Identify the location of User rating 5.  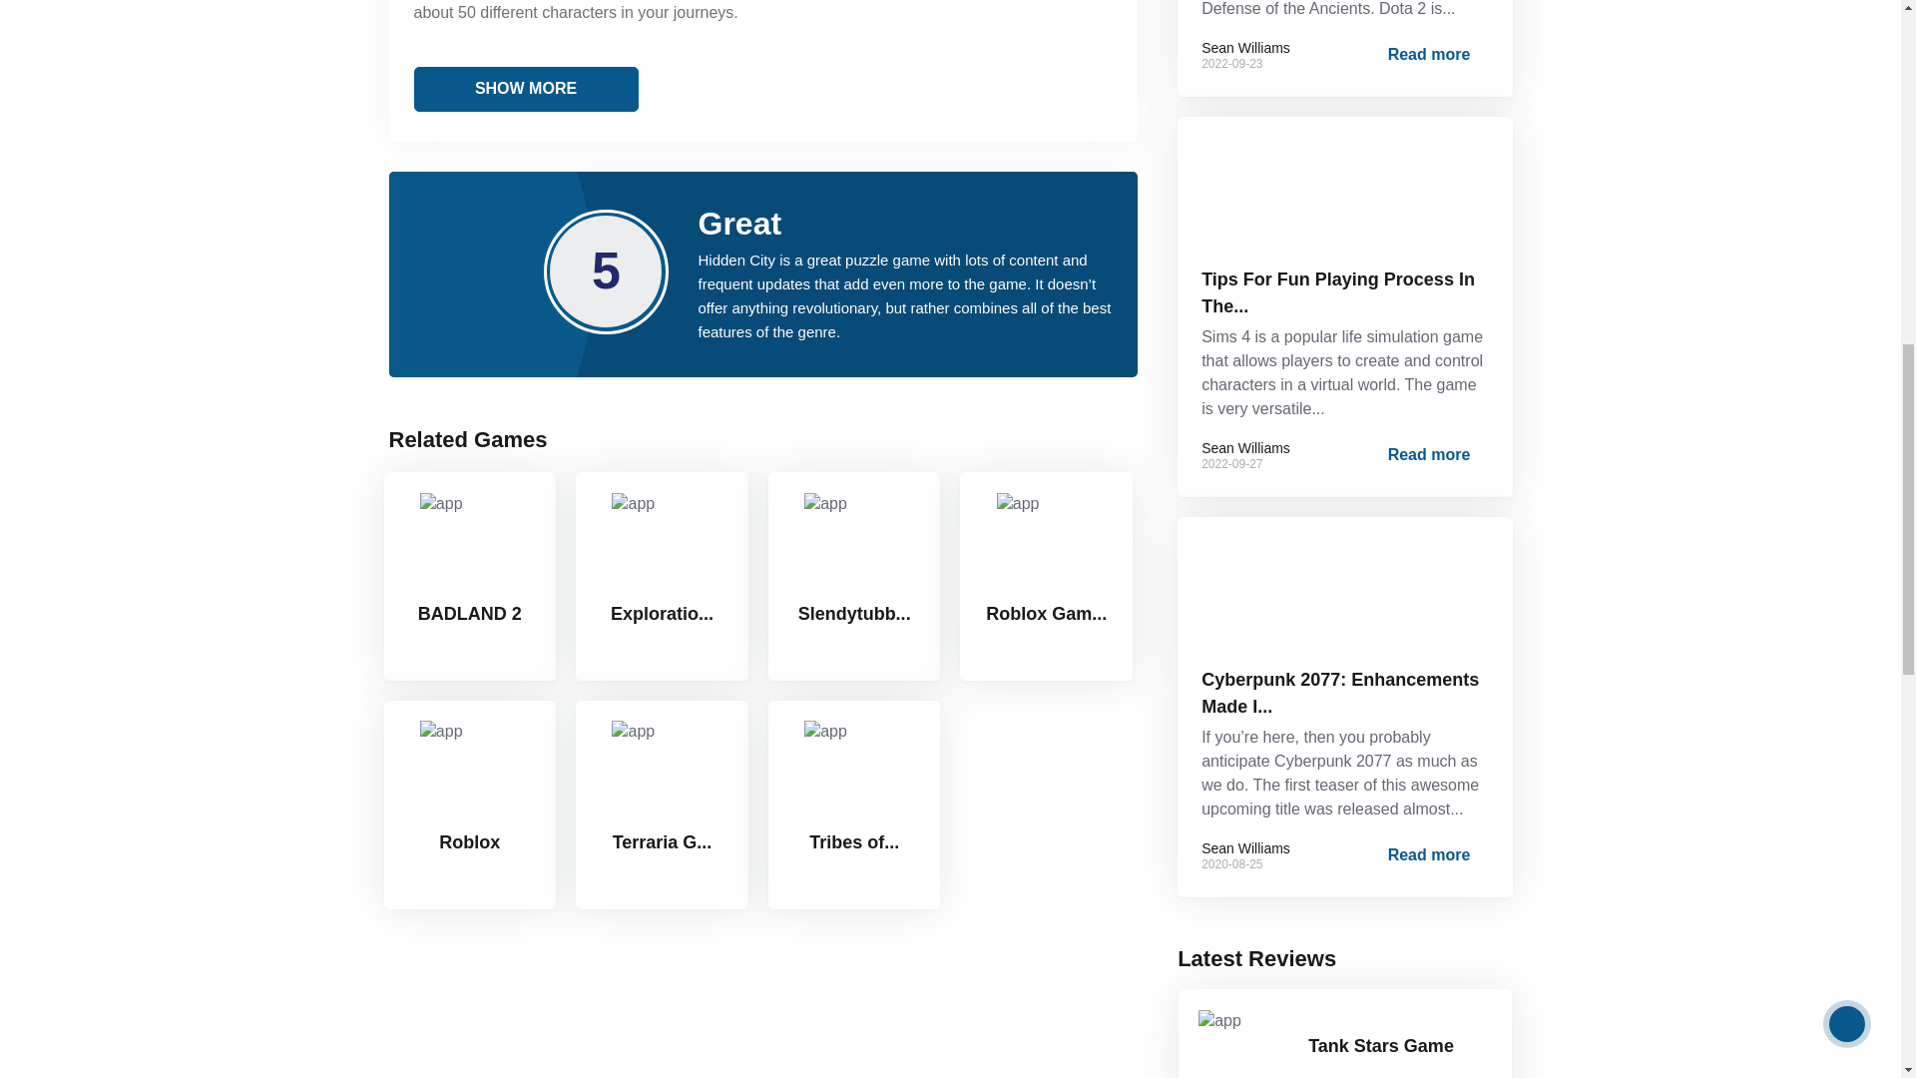
(467, 874).